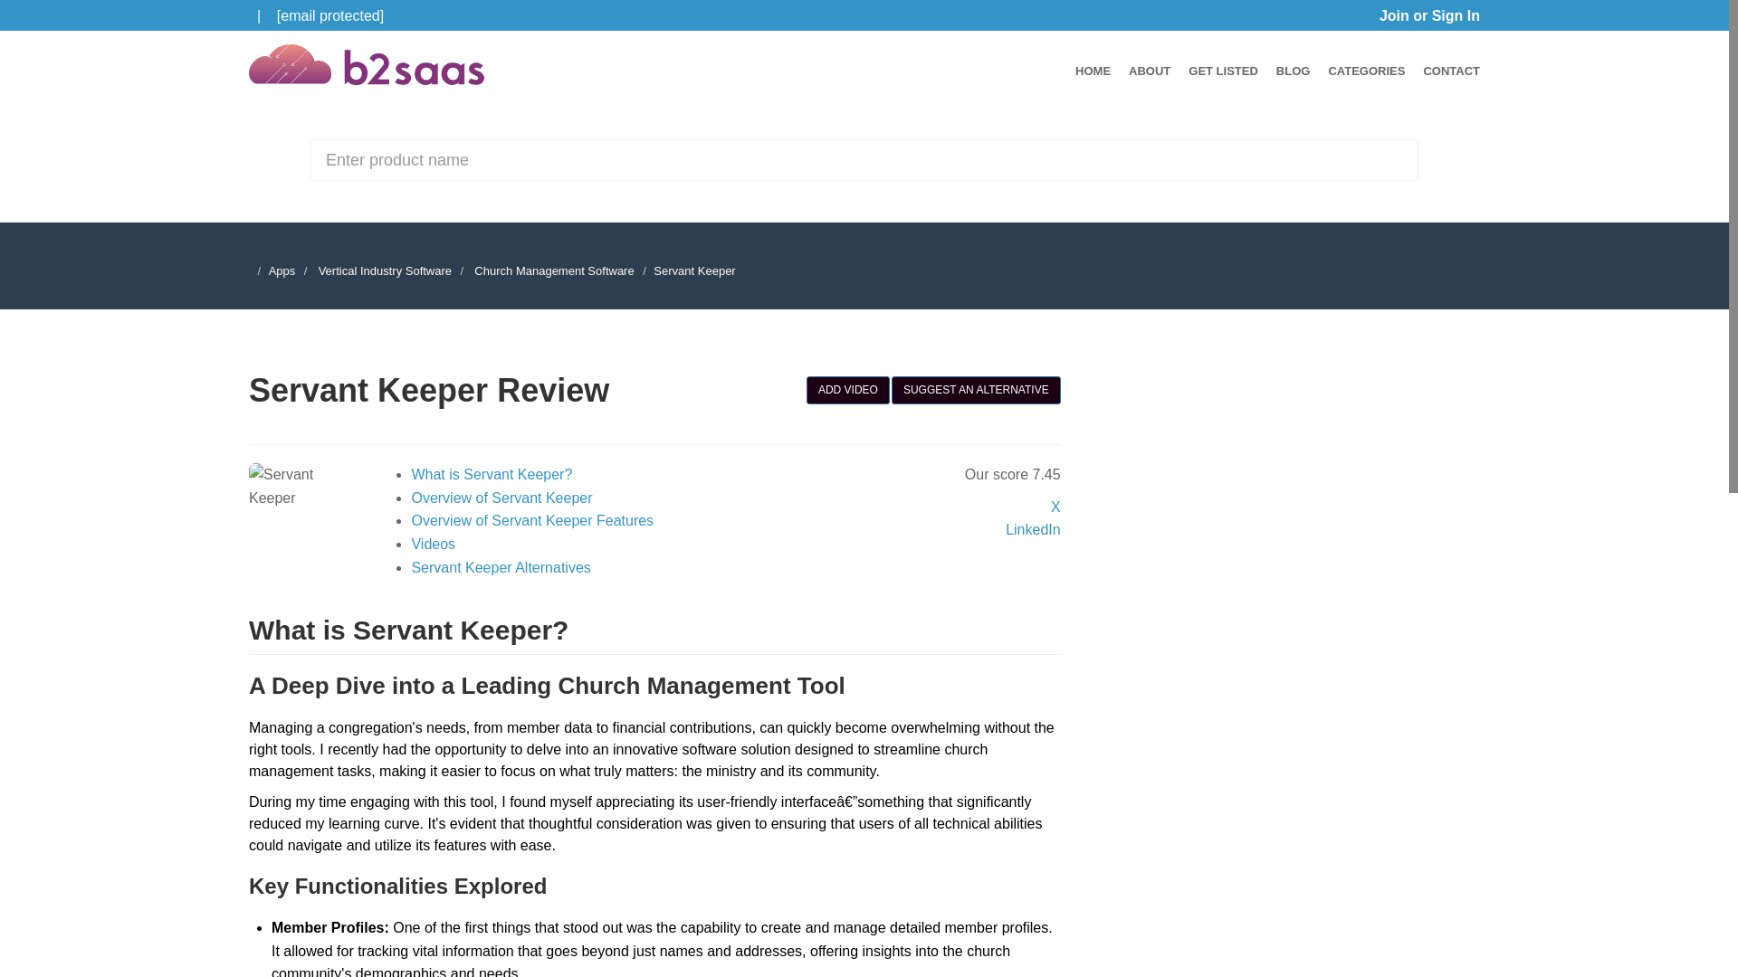 The image size is (1738, 977). I want to click on CONTACT, so click(1452, 71).